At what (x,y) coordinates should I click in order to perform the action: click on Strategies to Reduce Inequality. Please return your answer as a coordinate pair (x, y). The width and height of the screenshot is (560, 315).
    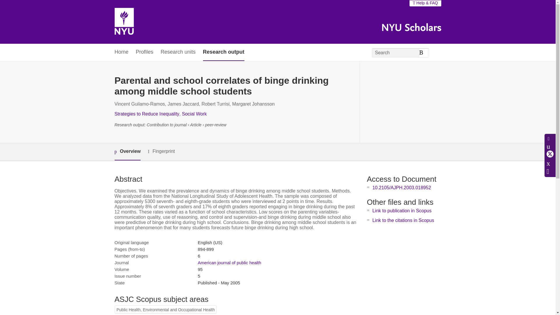
    Looking at the image, I should click on (146, 114).